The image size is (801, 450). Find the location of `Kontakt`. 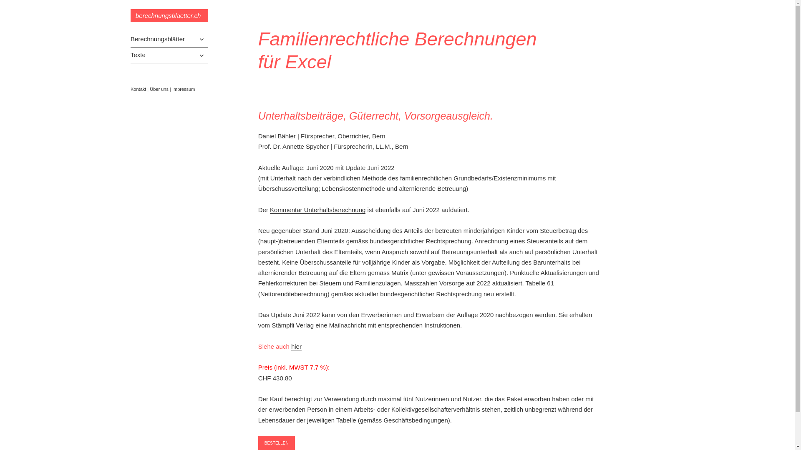

Kontakt is located at coordinates (139, 89).